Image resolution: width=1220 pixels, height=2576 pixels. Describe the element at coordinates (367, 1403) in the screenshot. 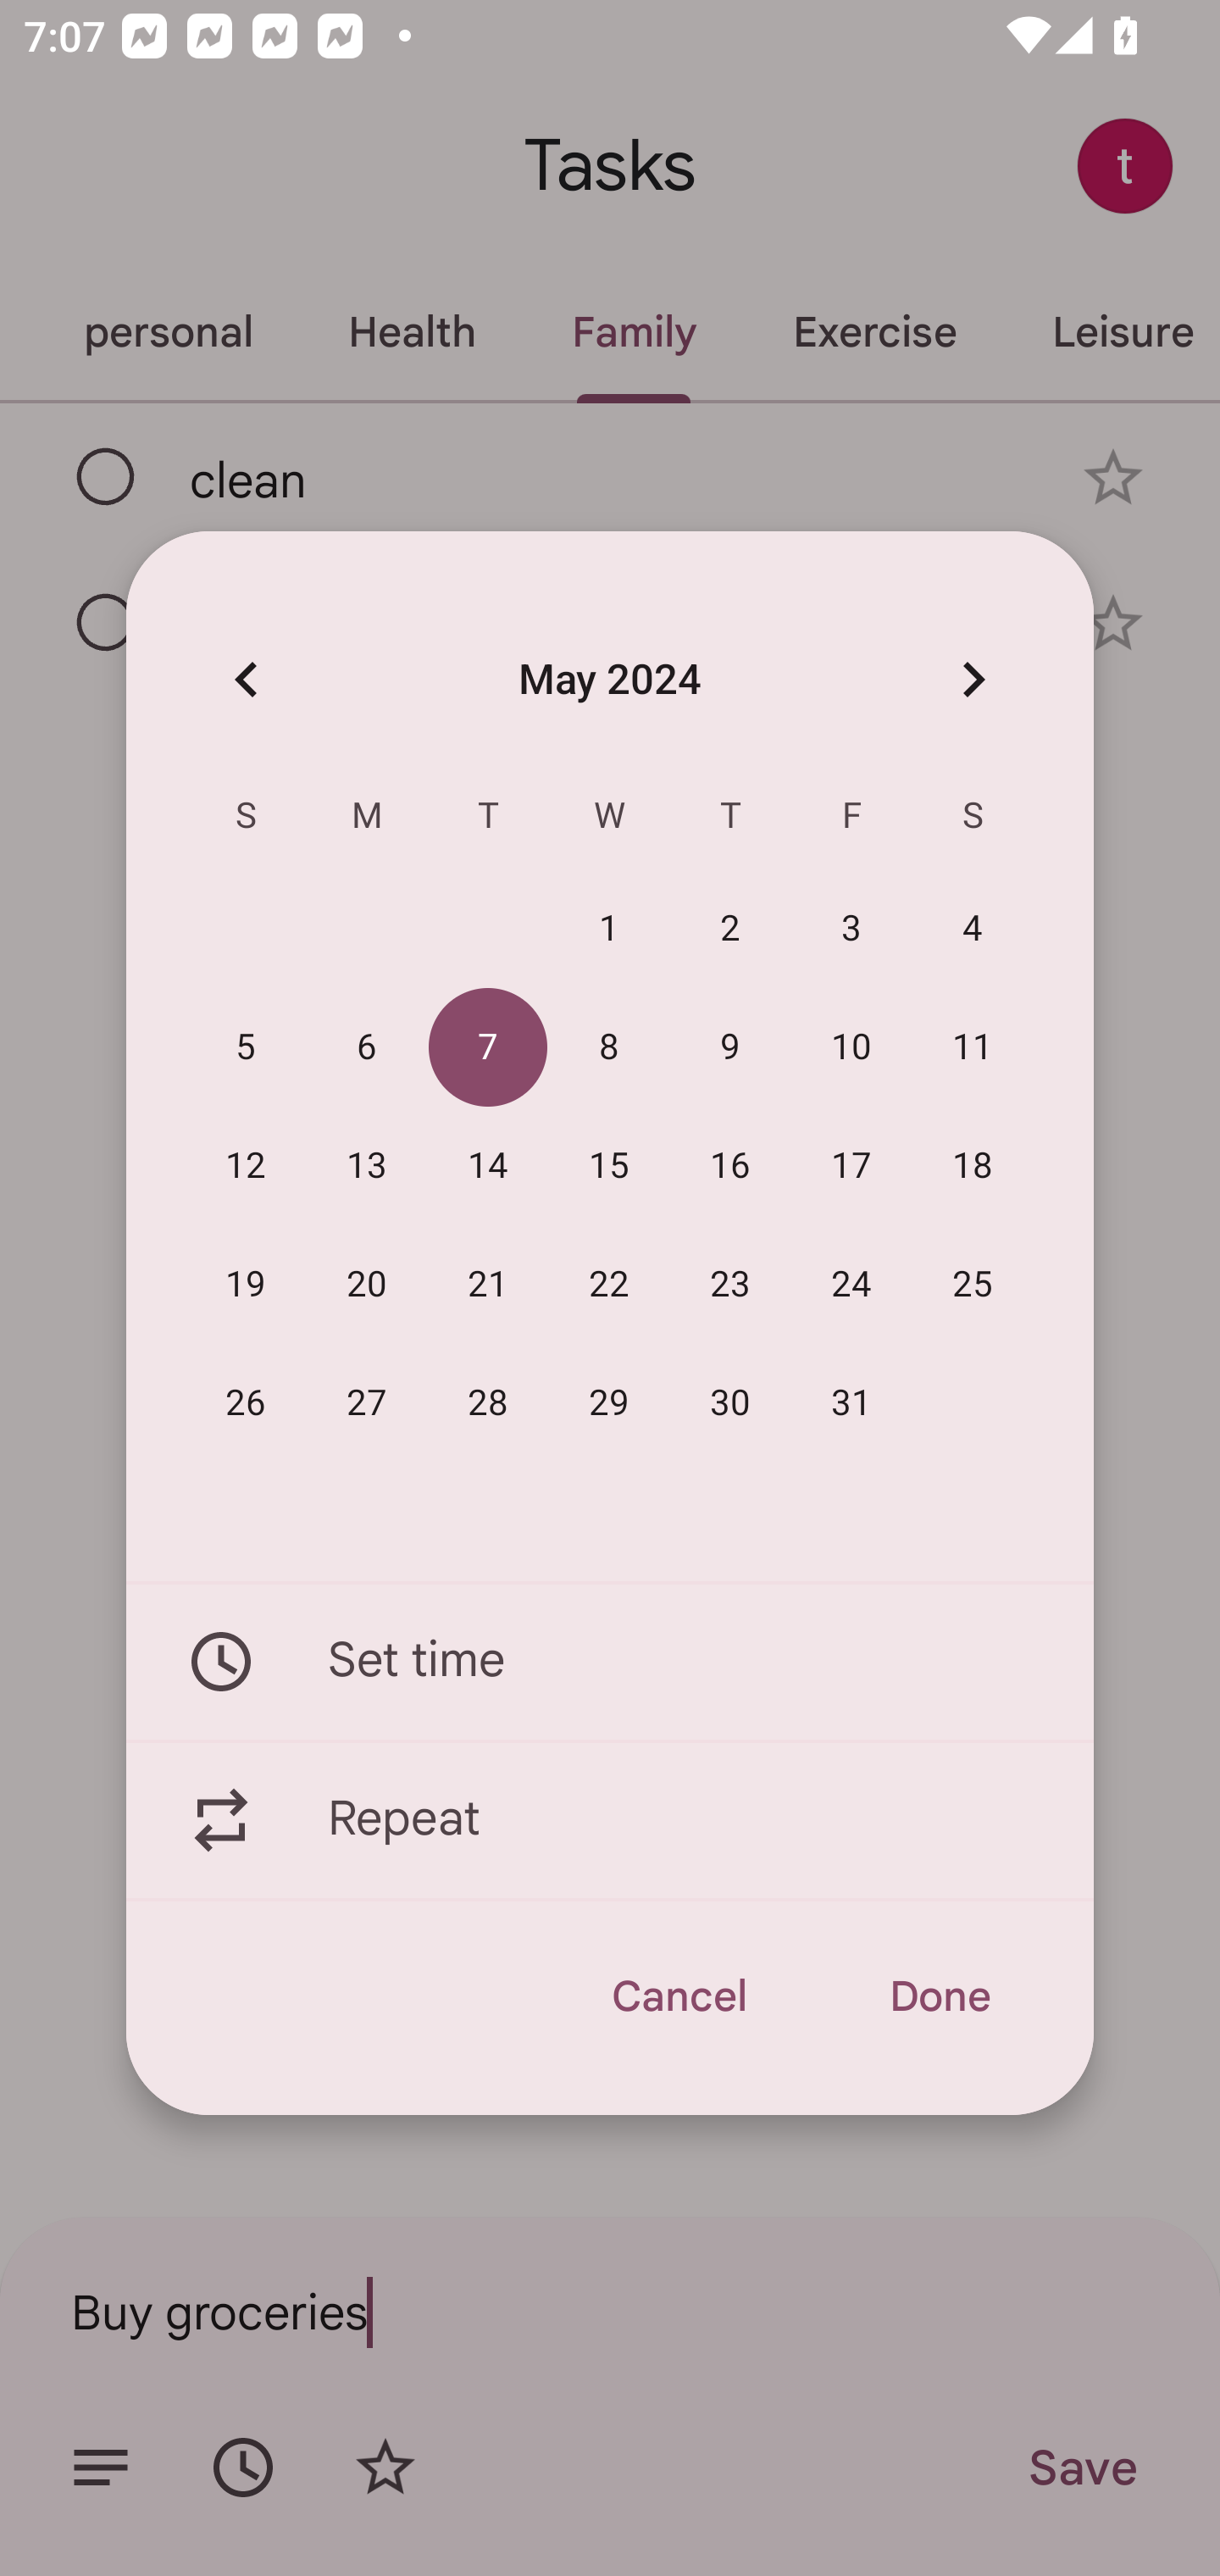

I see `27 27 May 2024` at that location.